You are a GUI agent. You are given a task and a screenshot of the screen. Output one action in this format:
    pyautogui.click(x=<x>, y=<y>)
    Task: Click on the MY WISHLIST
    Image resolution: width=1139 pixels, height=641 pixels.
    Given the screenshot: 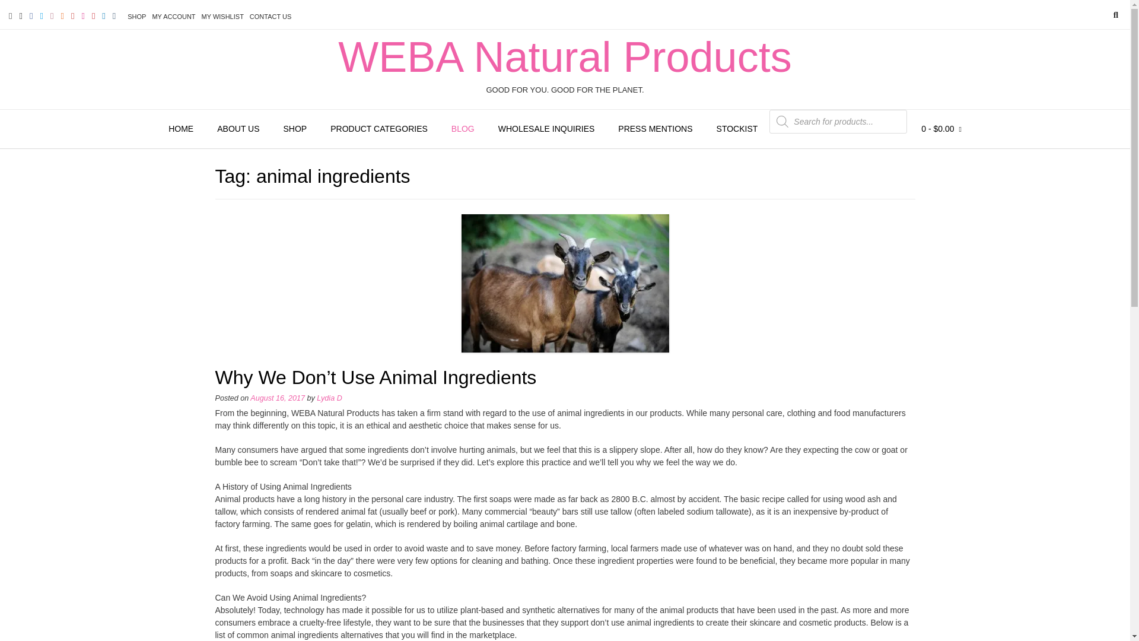 What is the action you would take?
    pyautogui.click(x=222, y=17)
    